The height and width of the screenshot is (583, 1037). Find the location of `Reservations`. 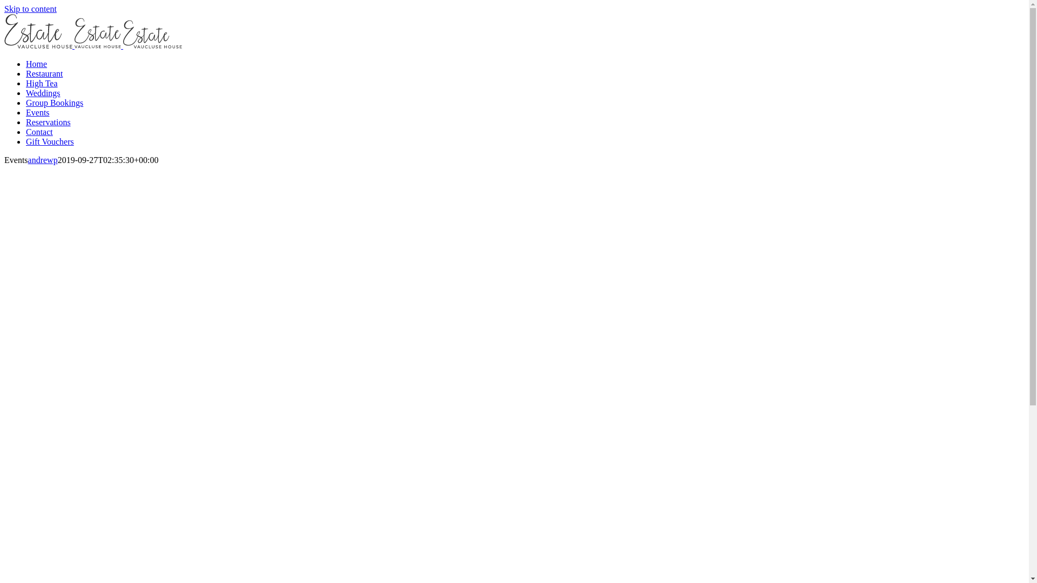

Reservations is located at coordinates (49, 122).